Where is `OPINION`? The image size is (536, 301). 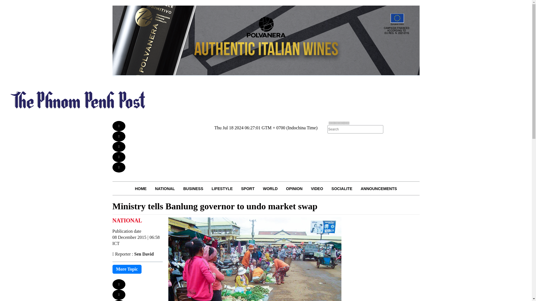 OPINION is located at coordinates (294, 188).